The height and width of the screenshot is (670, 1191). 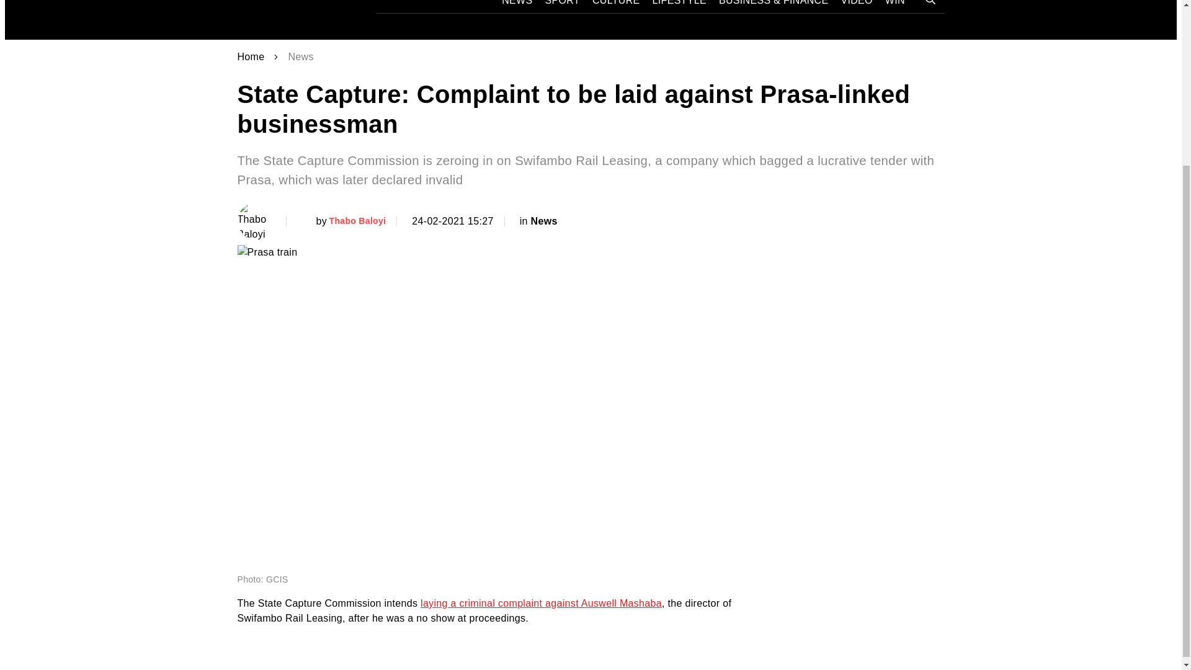 I want to click on NEWS, so click(x=517, y=6).